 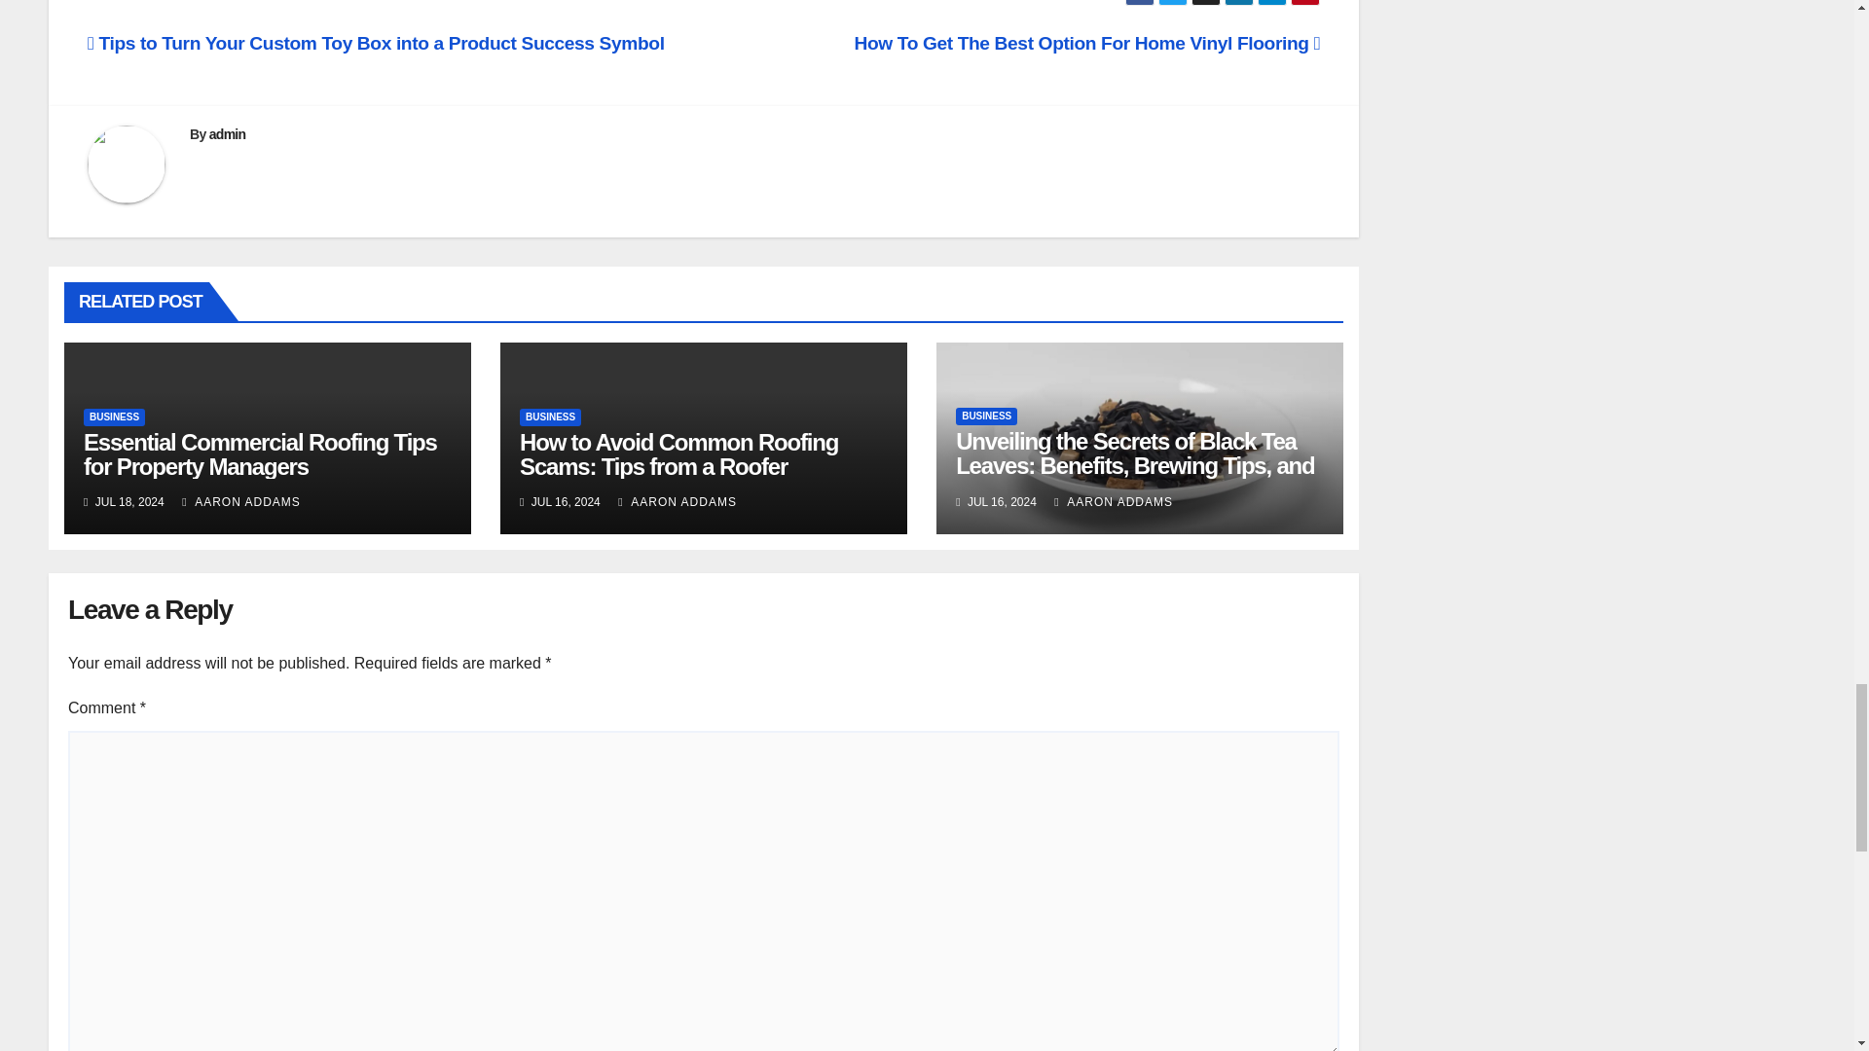 What do you see at coordinates (1086, 43) in the screenshot?
I see `How To Get The Best Option For Home Vinyl Flooring` at bounding box center [1086, 43].